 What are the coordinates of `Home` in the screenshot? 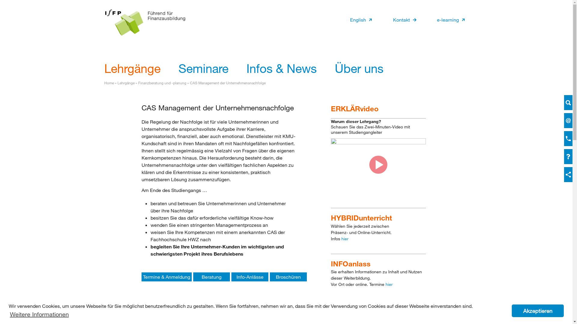 It's located at (109, 83).